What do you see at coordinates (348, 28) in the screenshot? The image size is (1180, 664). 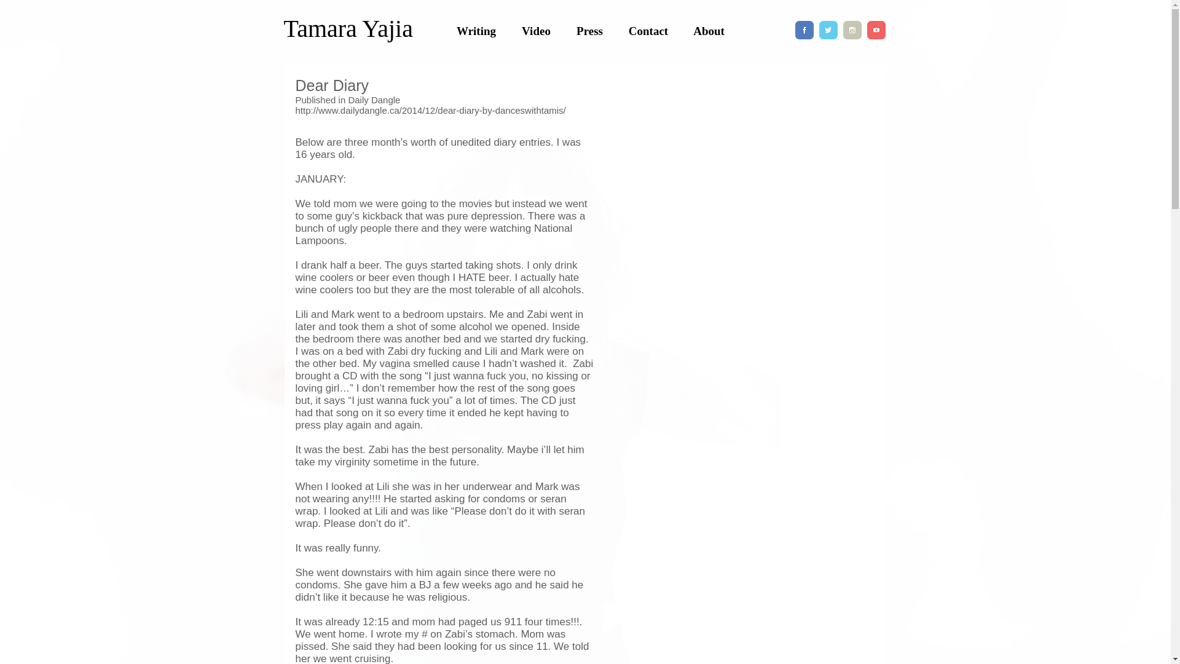 I see `Tamara Yajia` at bounding box center [348, 28].